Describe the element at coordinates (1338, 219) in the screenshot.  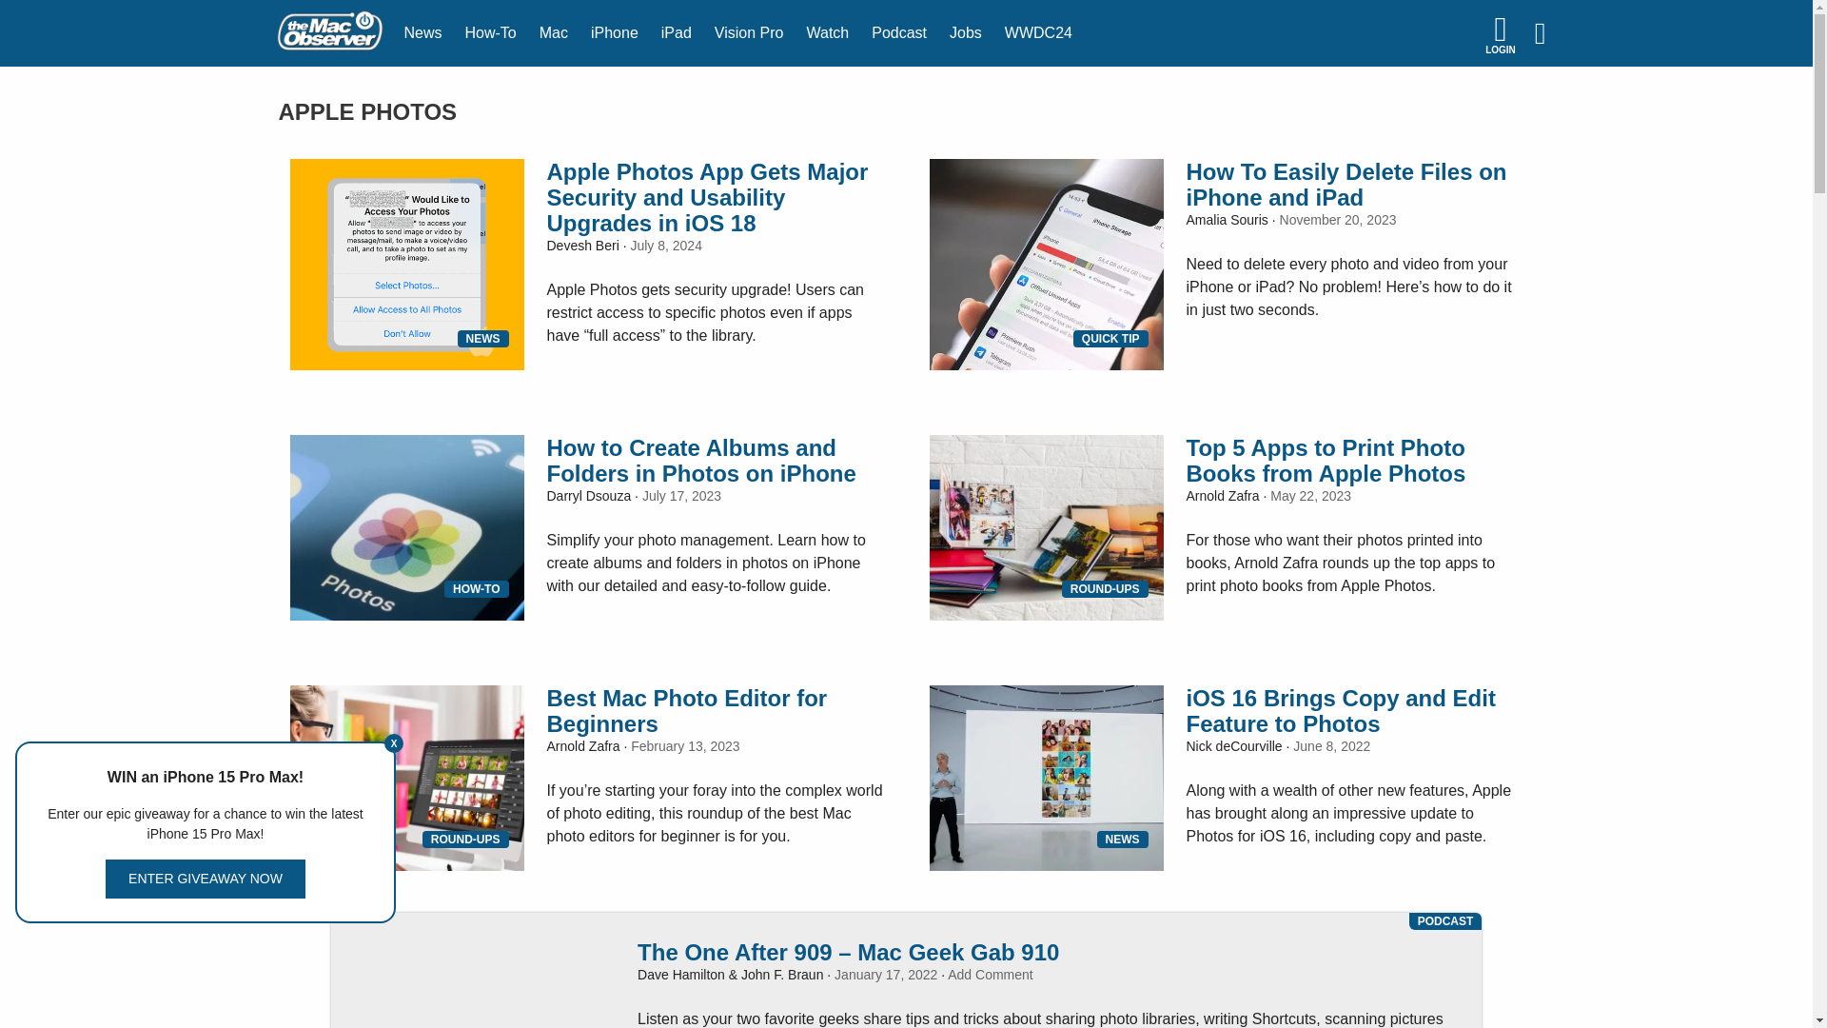
I see `November 20, 2023` at that location.